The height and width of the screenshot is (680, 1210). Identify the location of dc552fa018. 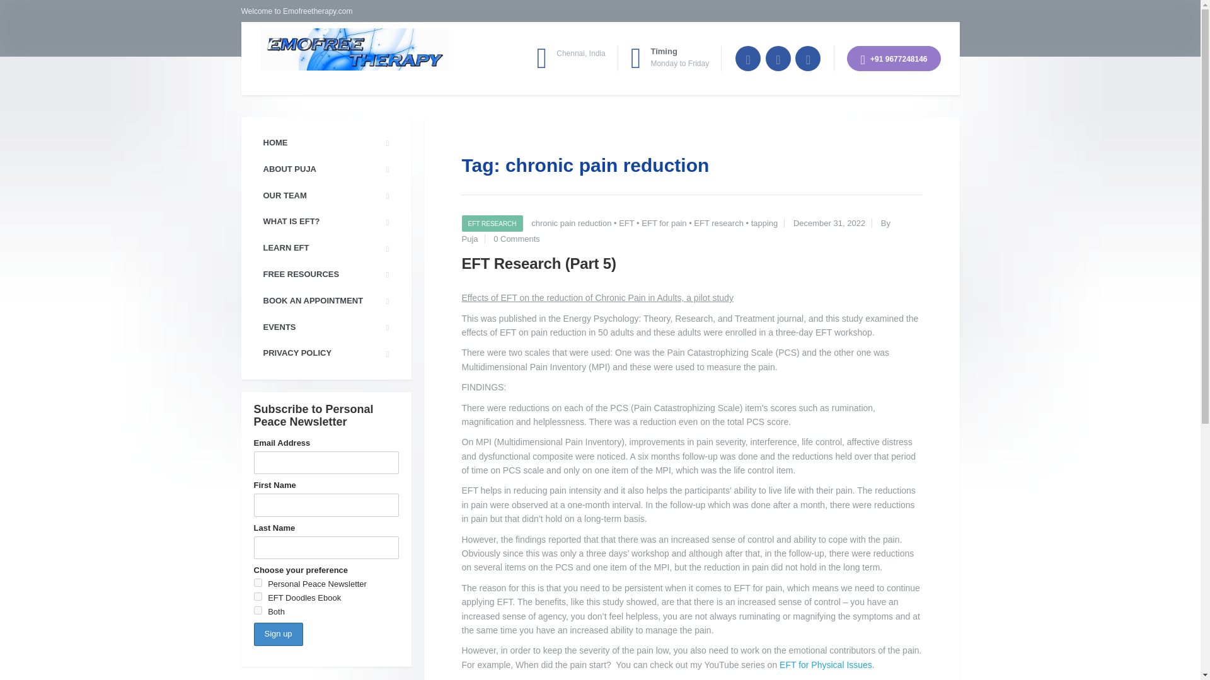
(257, 611).